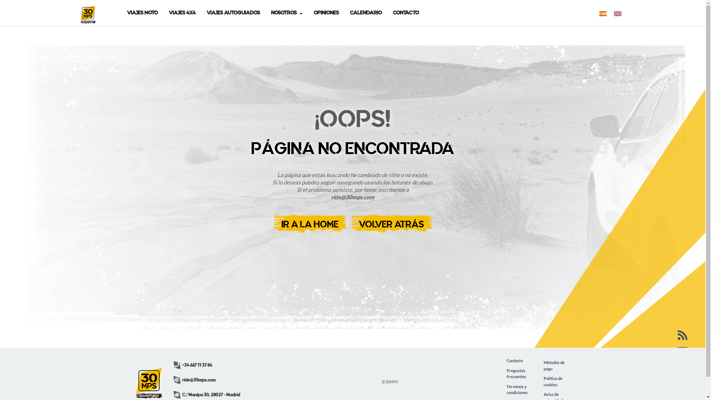 This screenshot has height=400, width=711. Describe the element at coordinates (406, 13) in the screenshot. I see `CONTACTO` at that location.